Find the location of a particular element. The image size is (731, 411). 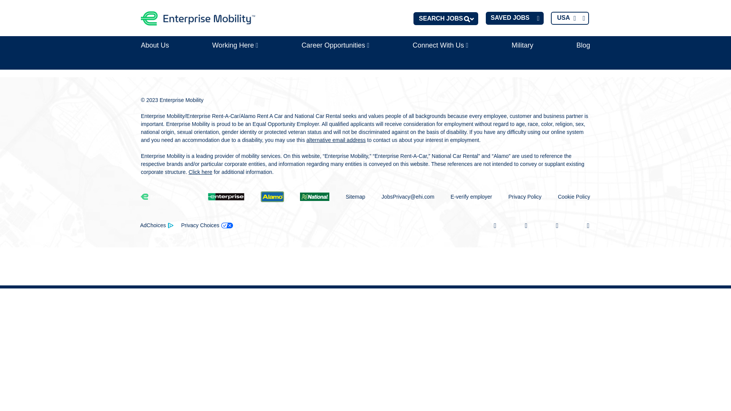

Connect With Us  is located at coordinates (440, 45).